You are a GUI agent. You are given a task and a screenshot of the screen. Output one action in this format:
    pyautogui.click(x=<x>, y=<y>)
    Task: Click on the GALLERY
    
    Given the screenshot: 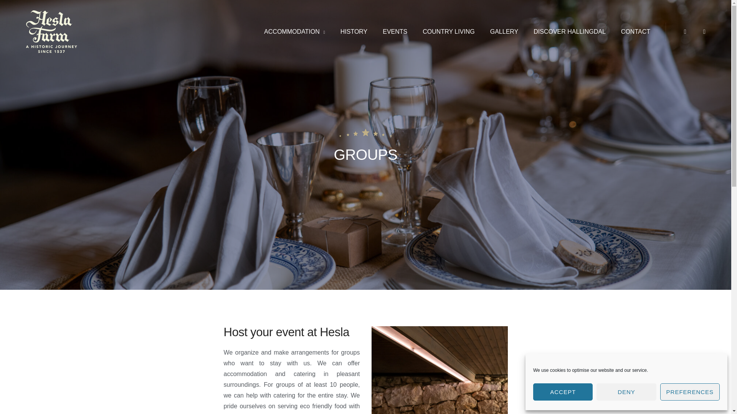 What is the action you would take?
    pyautogui.click(x=504, y=31)
    